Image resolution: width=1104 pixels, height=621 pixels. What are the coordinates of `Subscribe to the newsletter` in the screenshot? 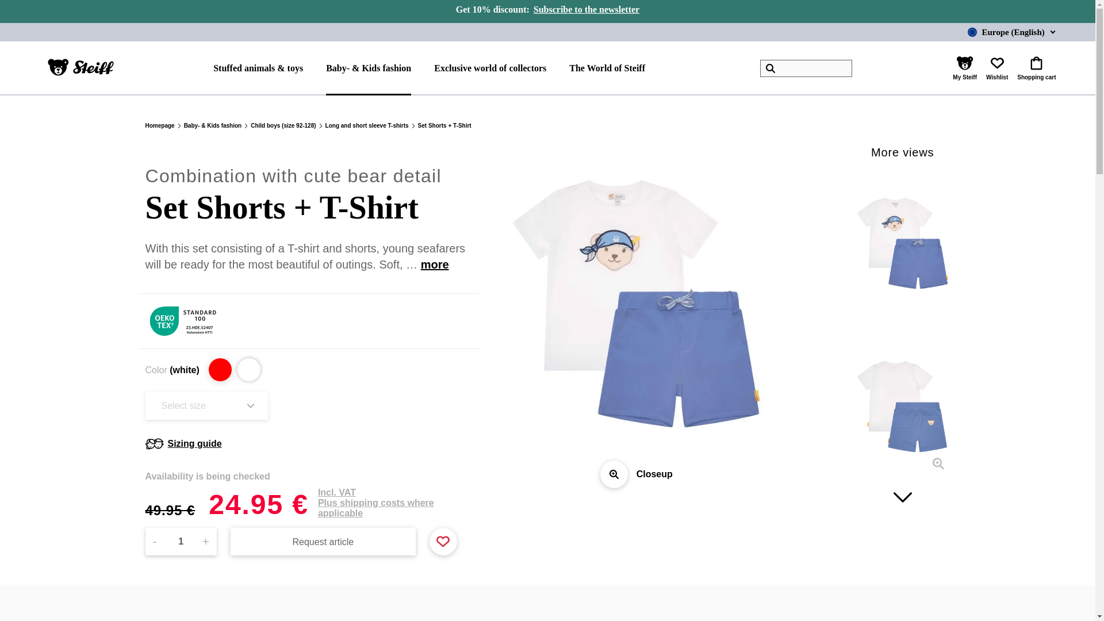 It's located at (586, 11).